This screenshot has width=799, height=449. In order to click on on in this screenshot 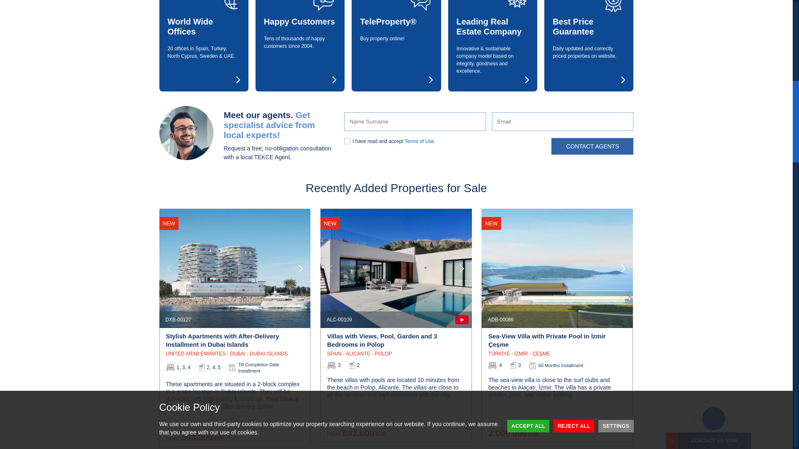, I will do `click(347, 141)`.